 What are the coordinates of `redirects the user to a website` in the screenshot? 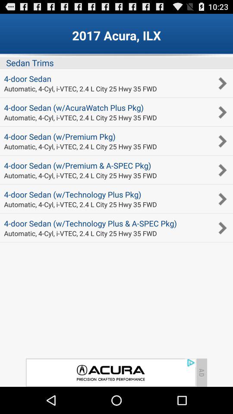 It's located at (110, 373).